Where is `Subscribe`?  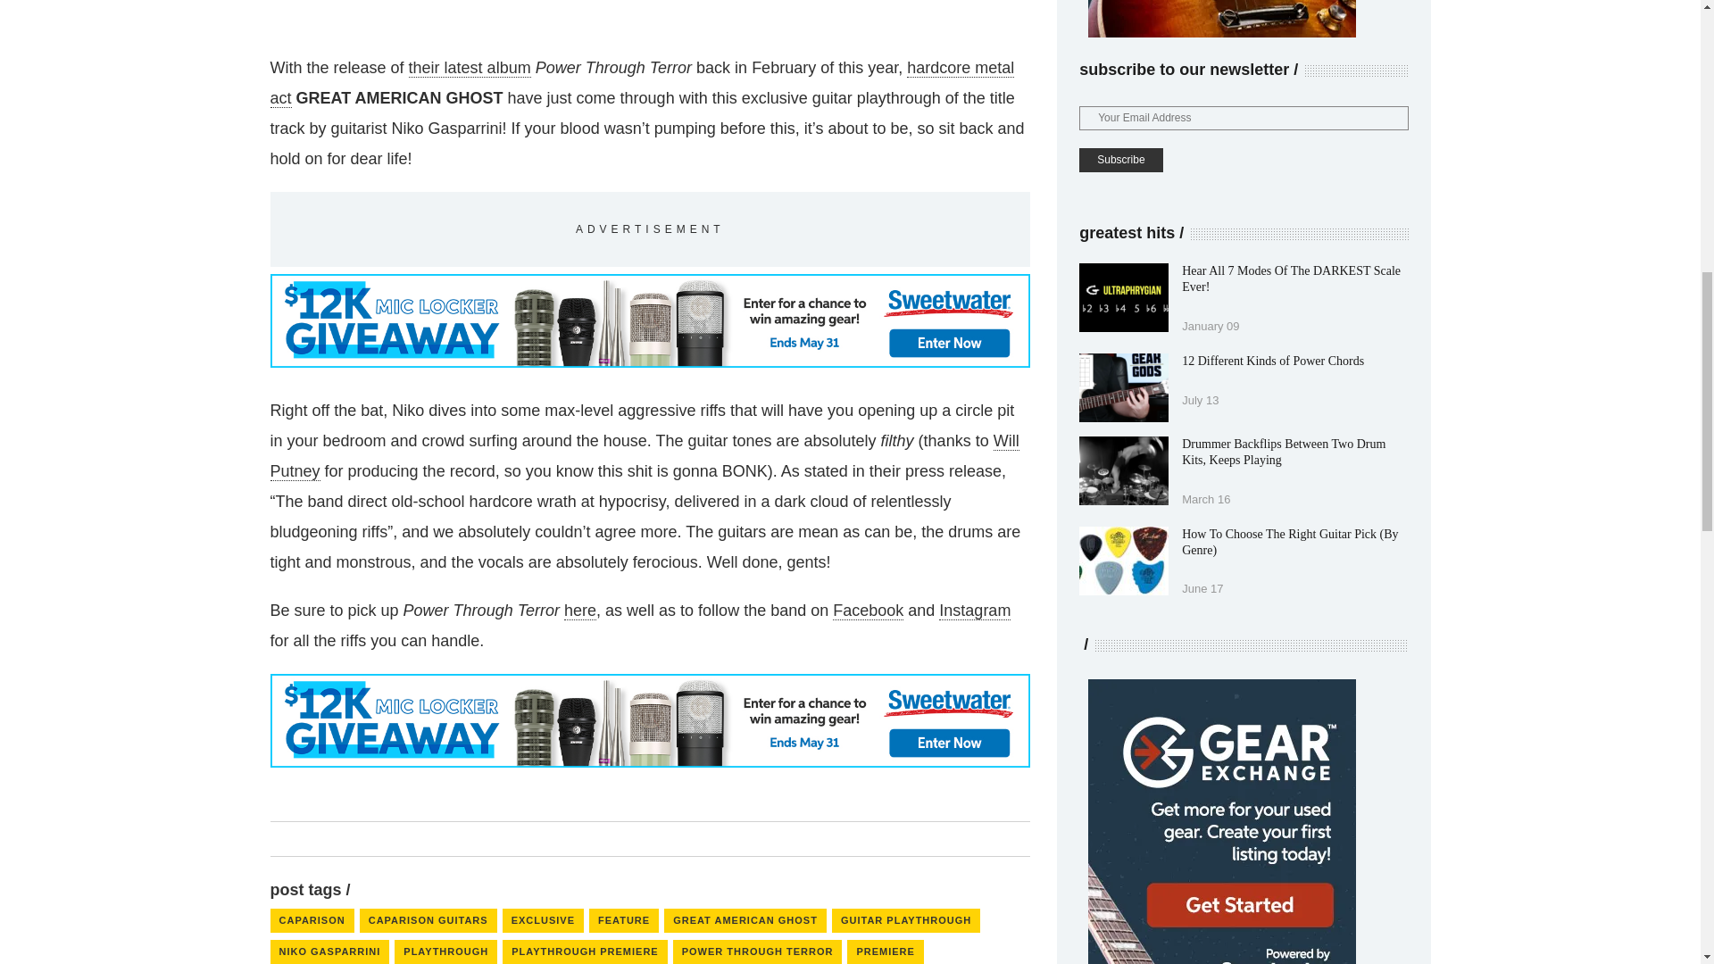 Subscribe is located at coordinates (1120, 161).